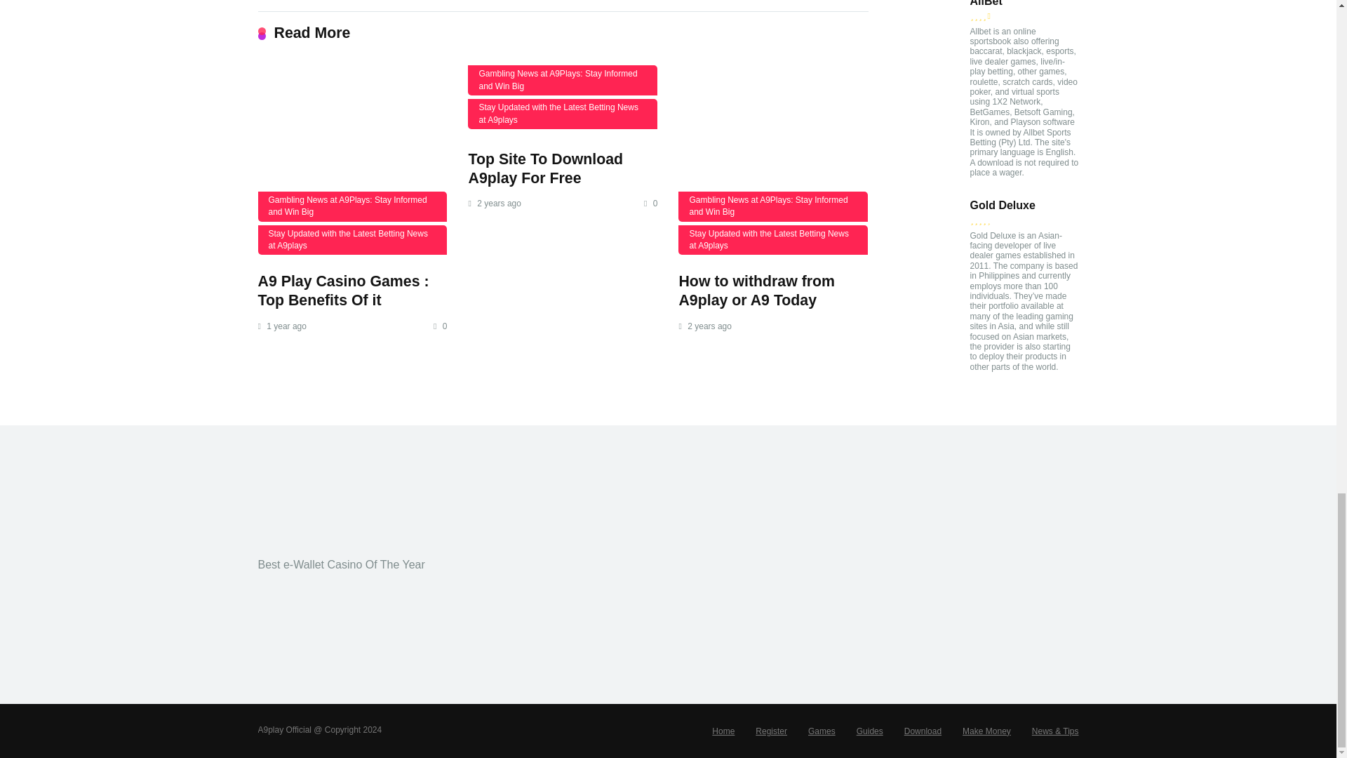  What do you see at coordinates (773, 206) in the screenshot?
I see `Gambling News at A9Plays: Stay Informed and Win Big` at bounding box center [773, 206].